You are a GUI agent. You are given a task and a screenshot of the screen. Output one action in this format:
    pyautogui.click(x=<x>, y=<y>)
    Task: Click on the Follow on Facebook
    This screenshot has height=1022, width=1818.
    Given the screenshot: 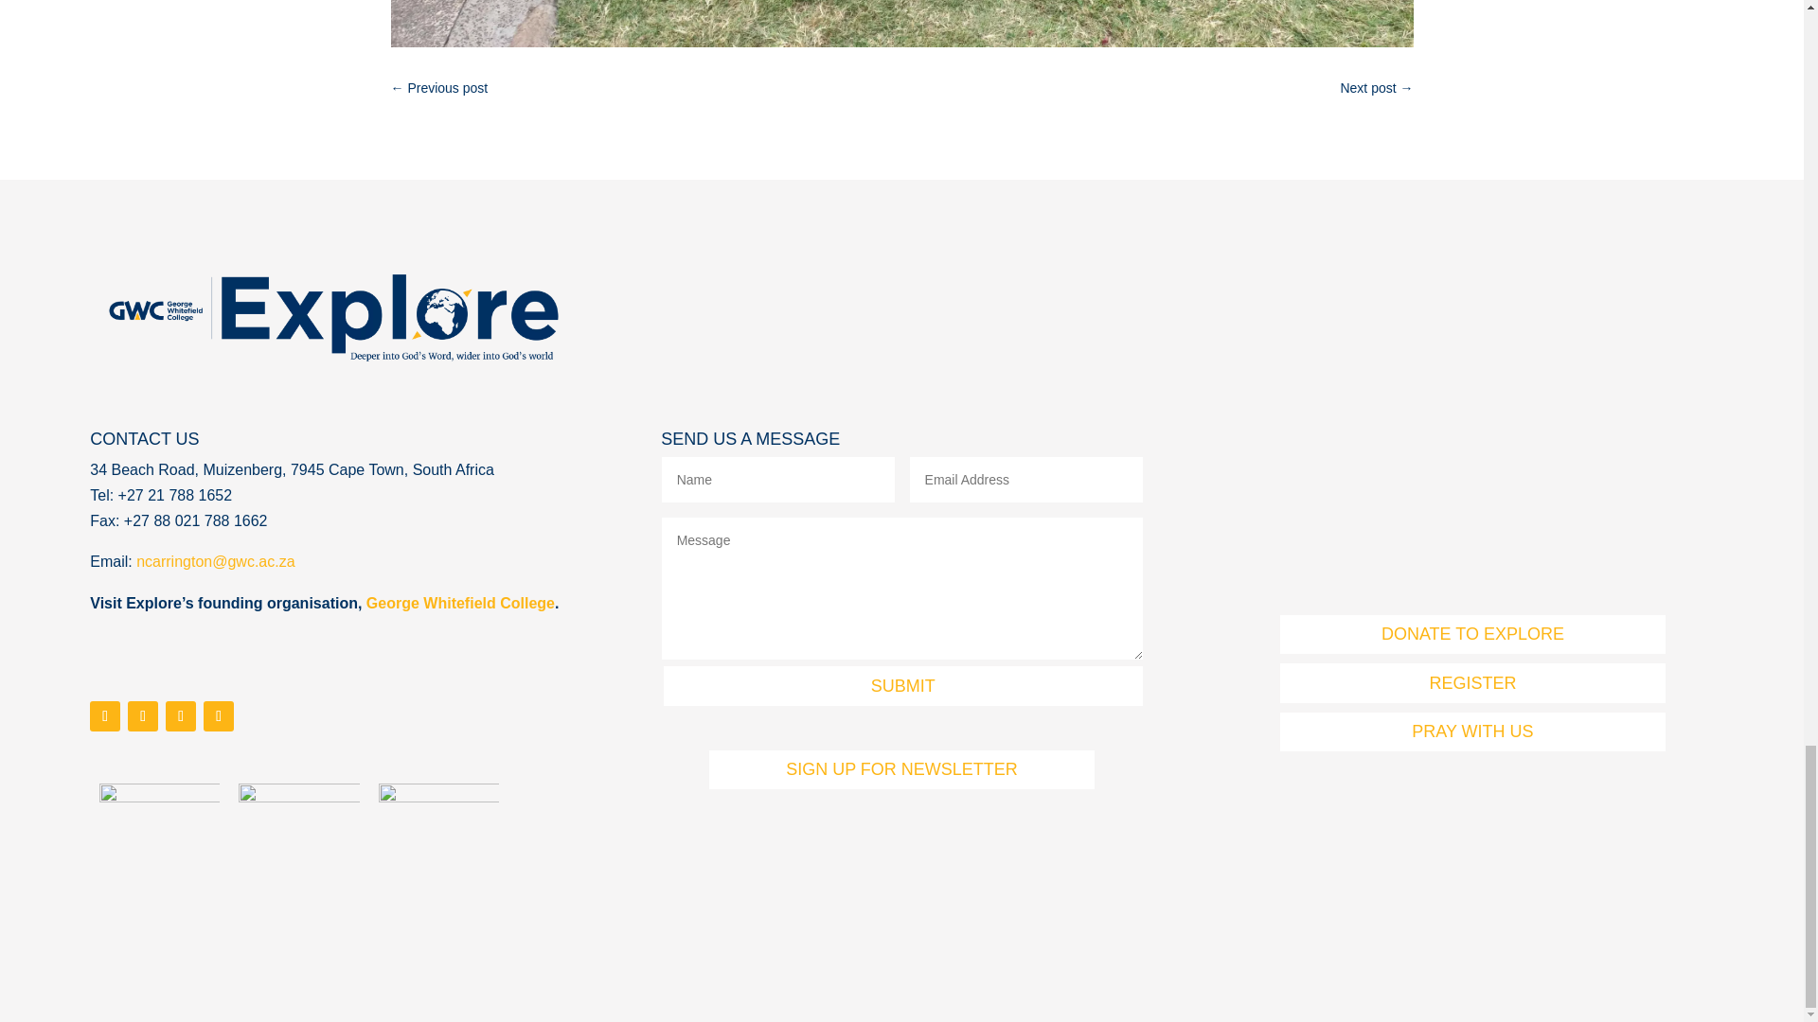 What is the action you would take?
    pyautogui.click(x=104, y=715)
    